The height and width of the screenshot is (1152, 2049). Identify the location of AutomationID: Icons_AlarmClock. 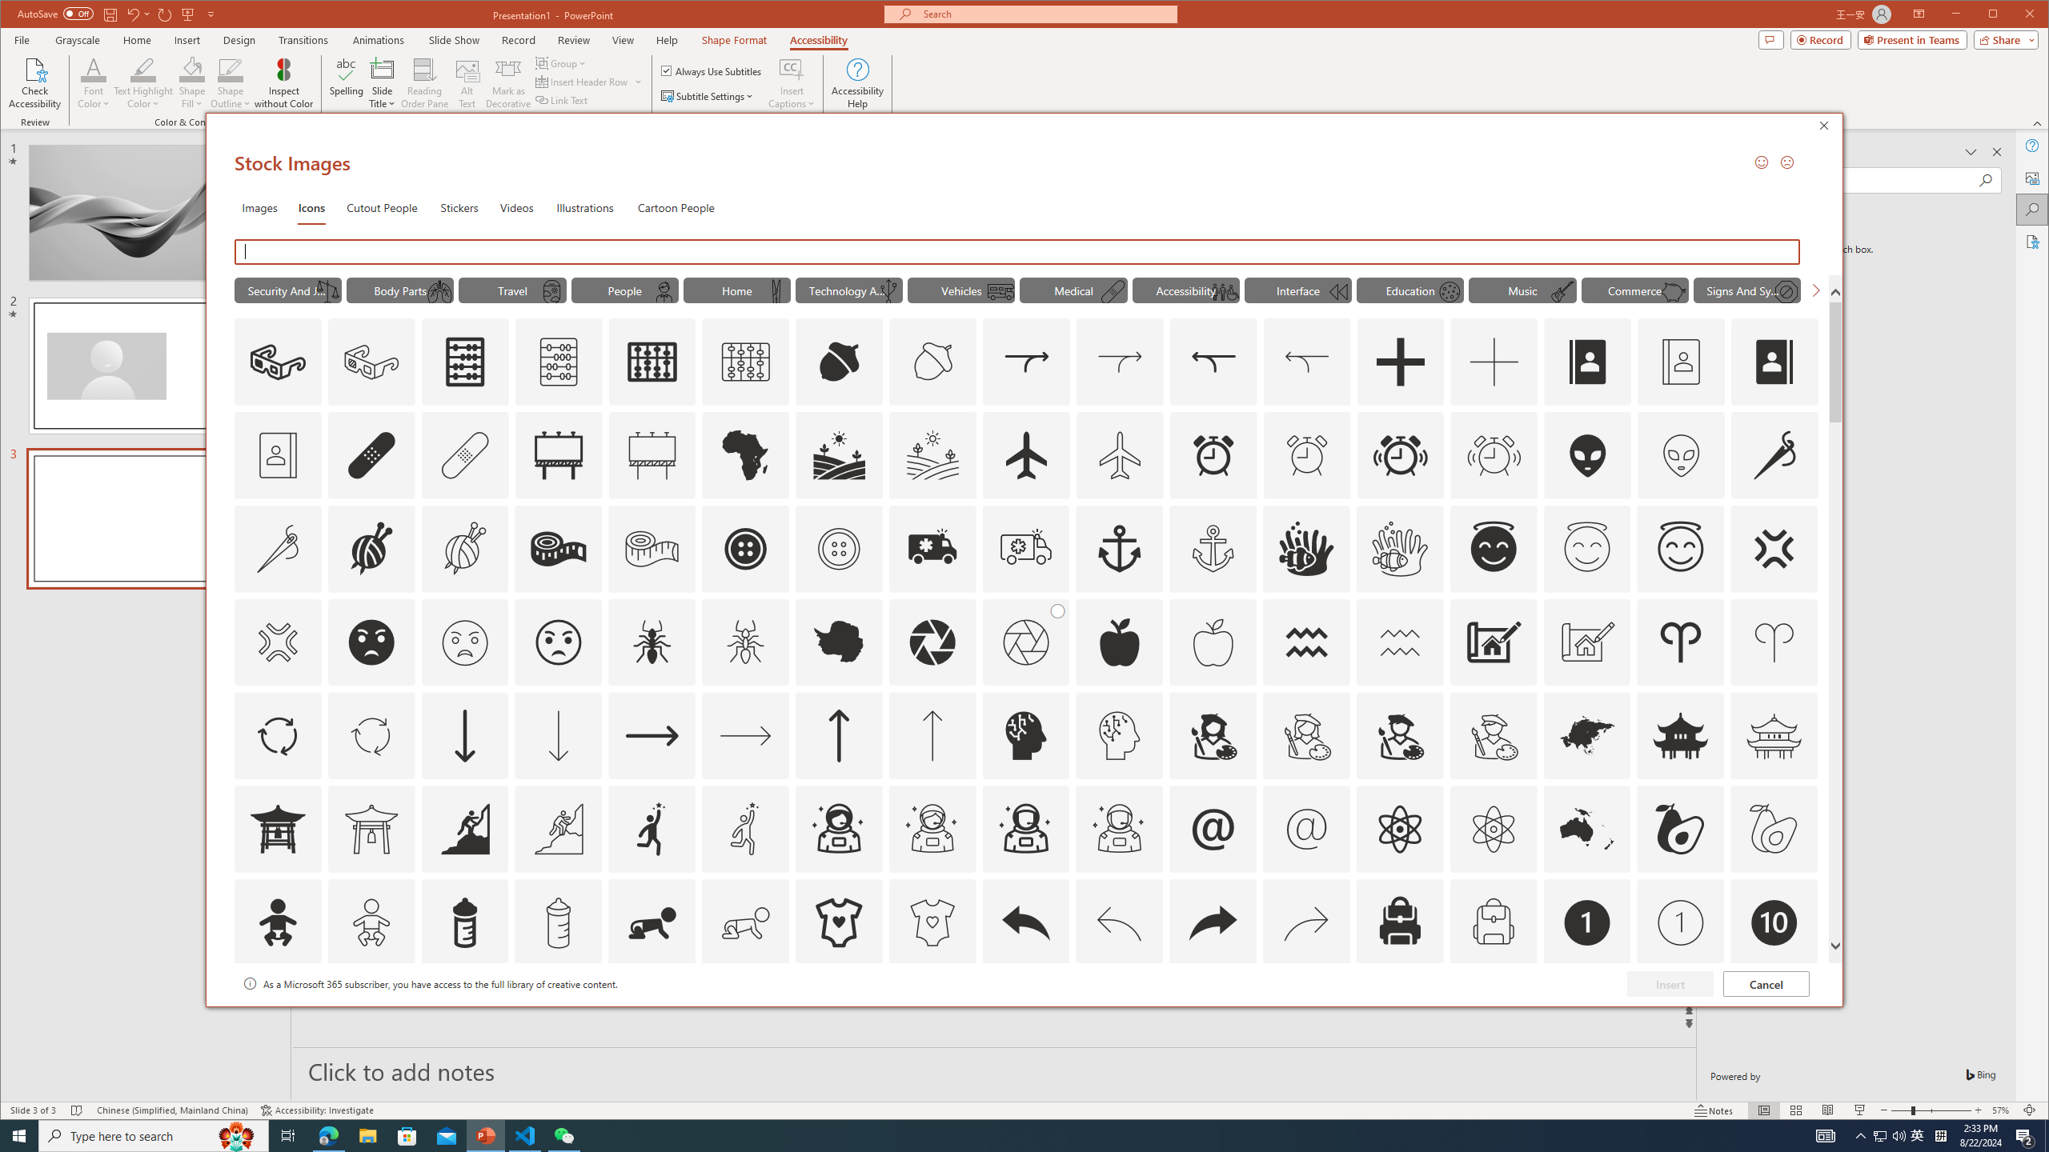
(1213, 454).